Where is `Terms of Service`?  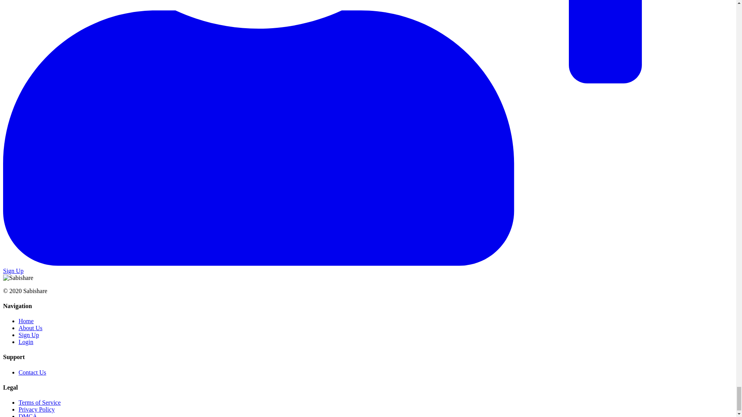 Terms of Service is located at coordinates (39, 402).